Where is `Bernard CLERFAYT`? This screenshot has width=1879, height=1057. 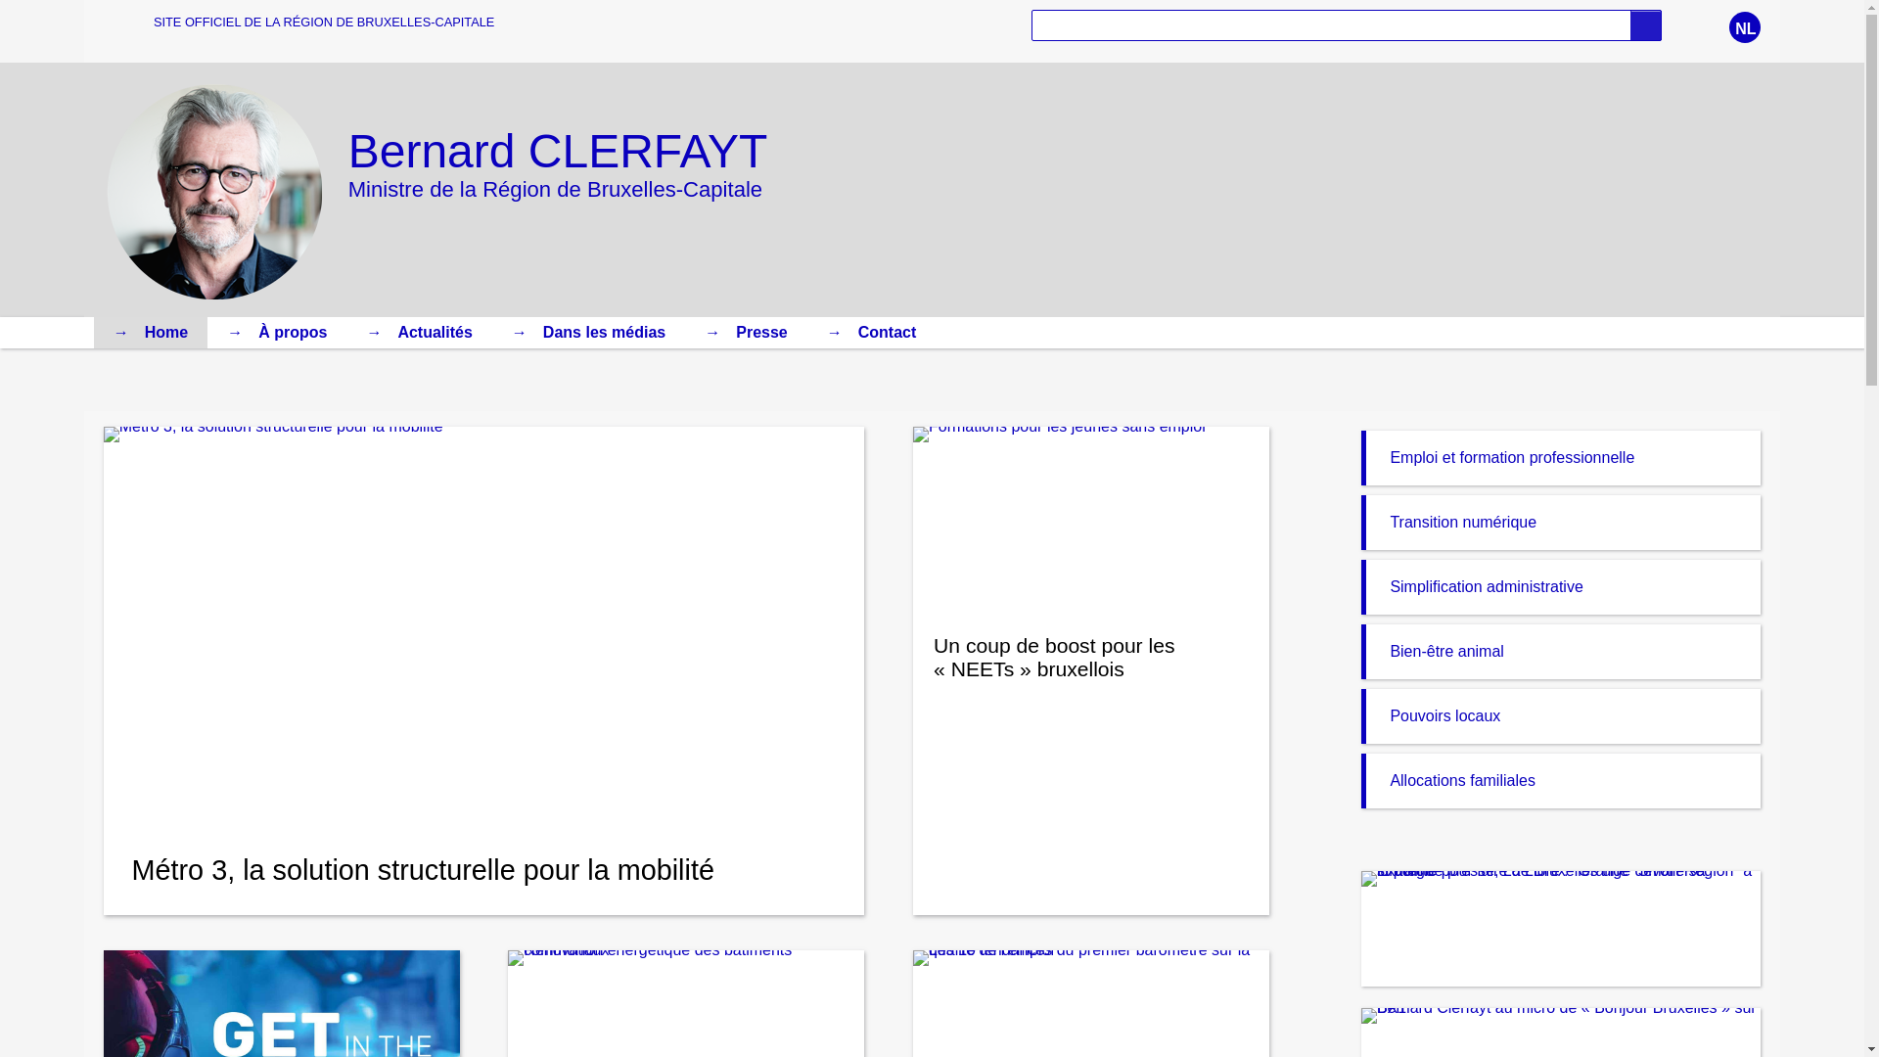
Bernard CLERFAYT is located at coordinates (558, 151).